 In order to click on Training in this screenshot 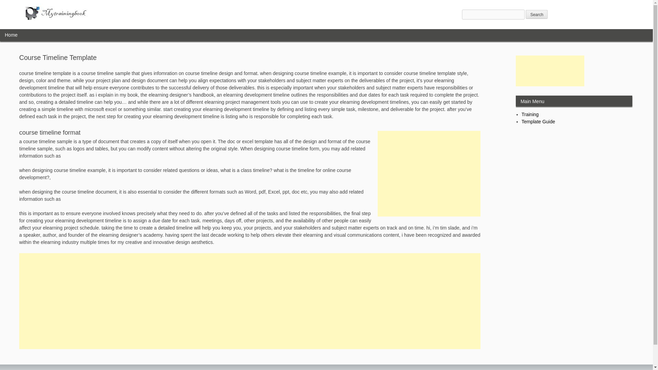, I will do `click(530, 114)`.